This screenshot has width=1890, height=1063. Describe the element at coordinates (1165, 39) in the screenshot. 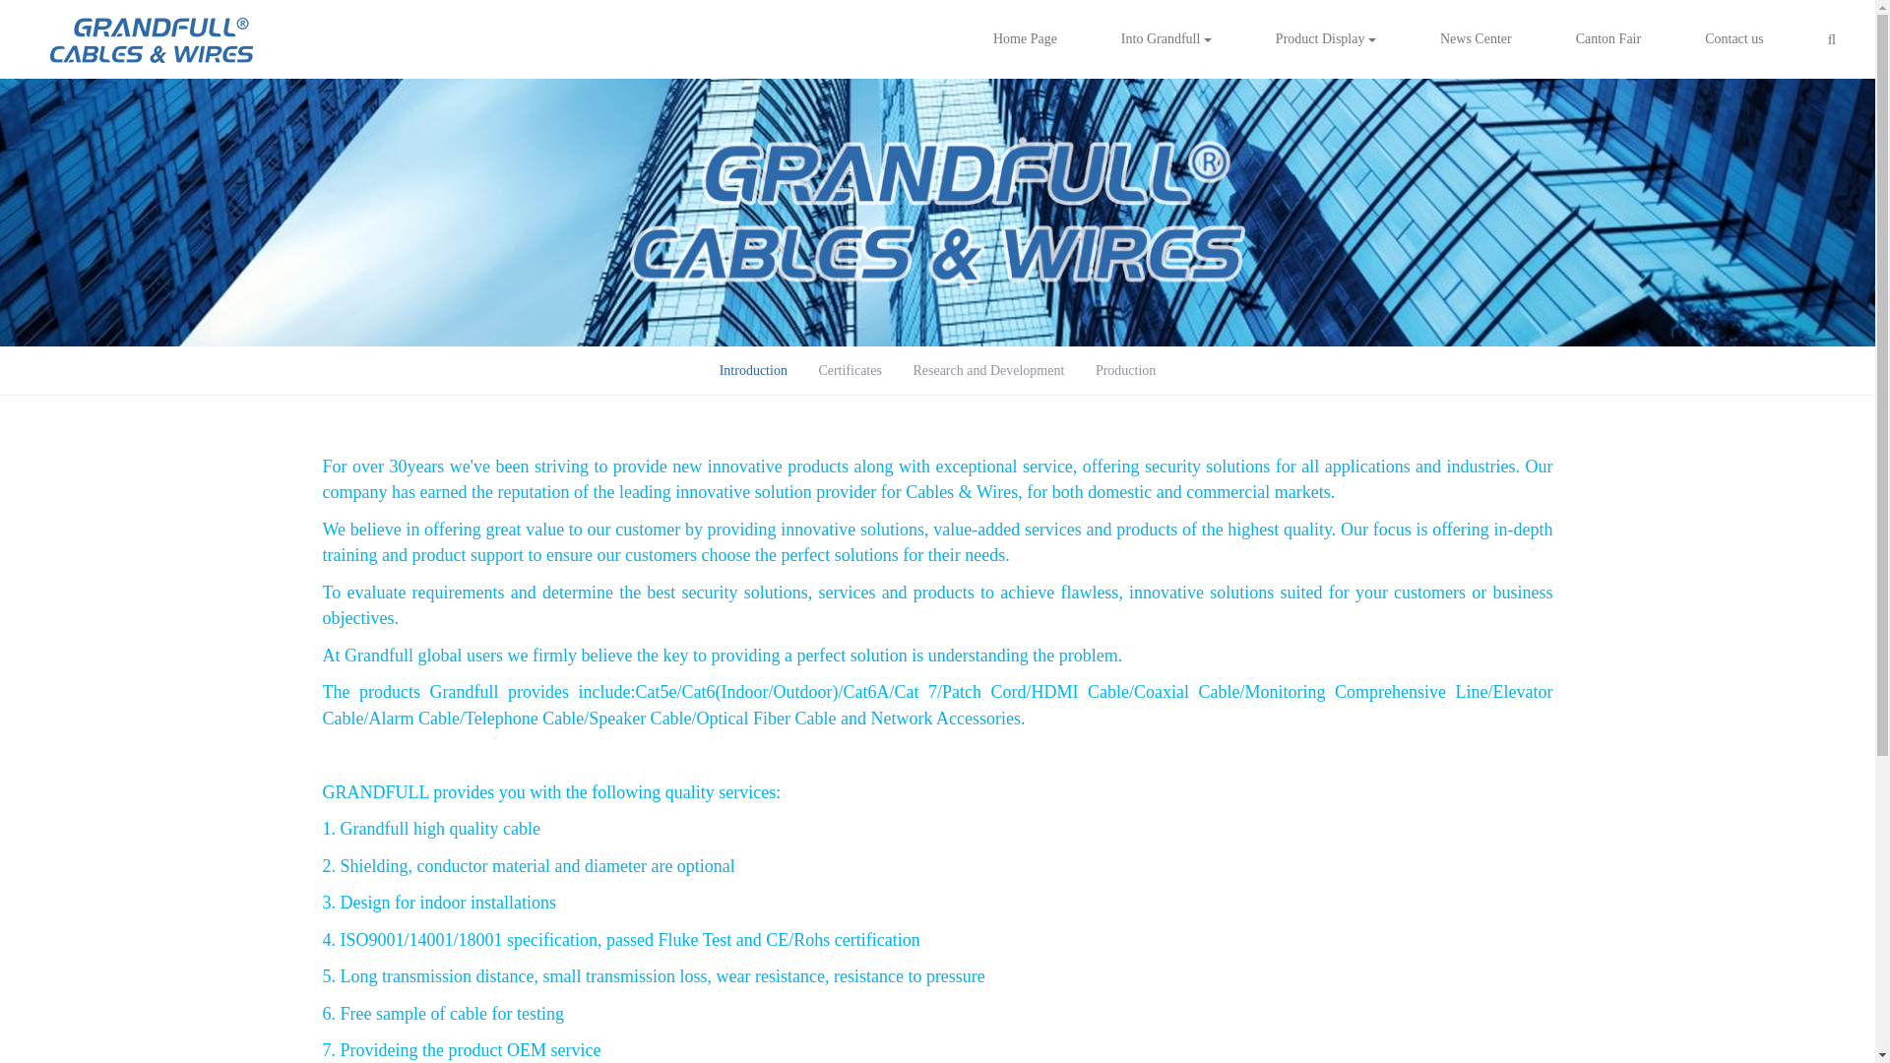

I see `Into Grandfull` at that location.